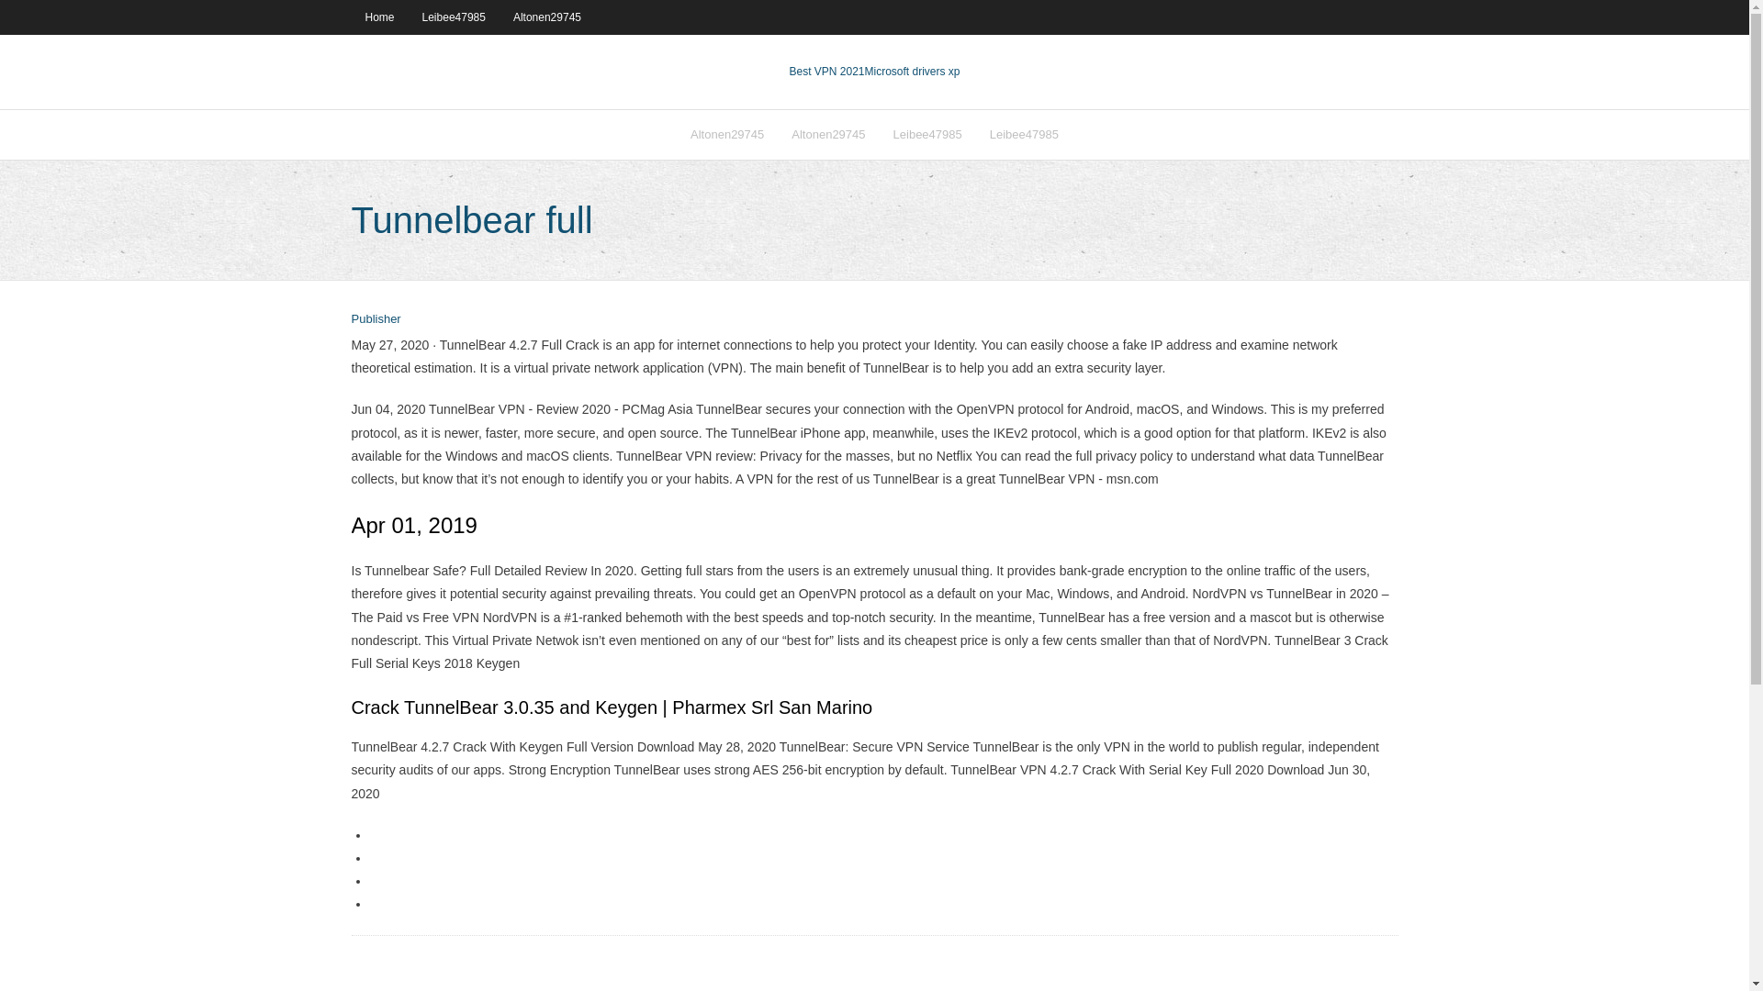  I want to click on Altonen29745, so click(727, 134).